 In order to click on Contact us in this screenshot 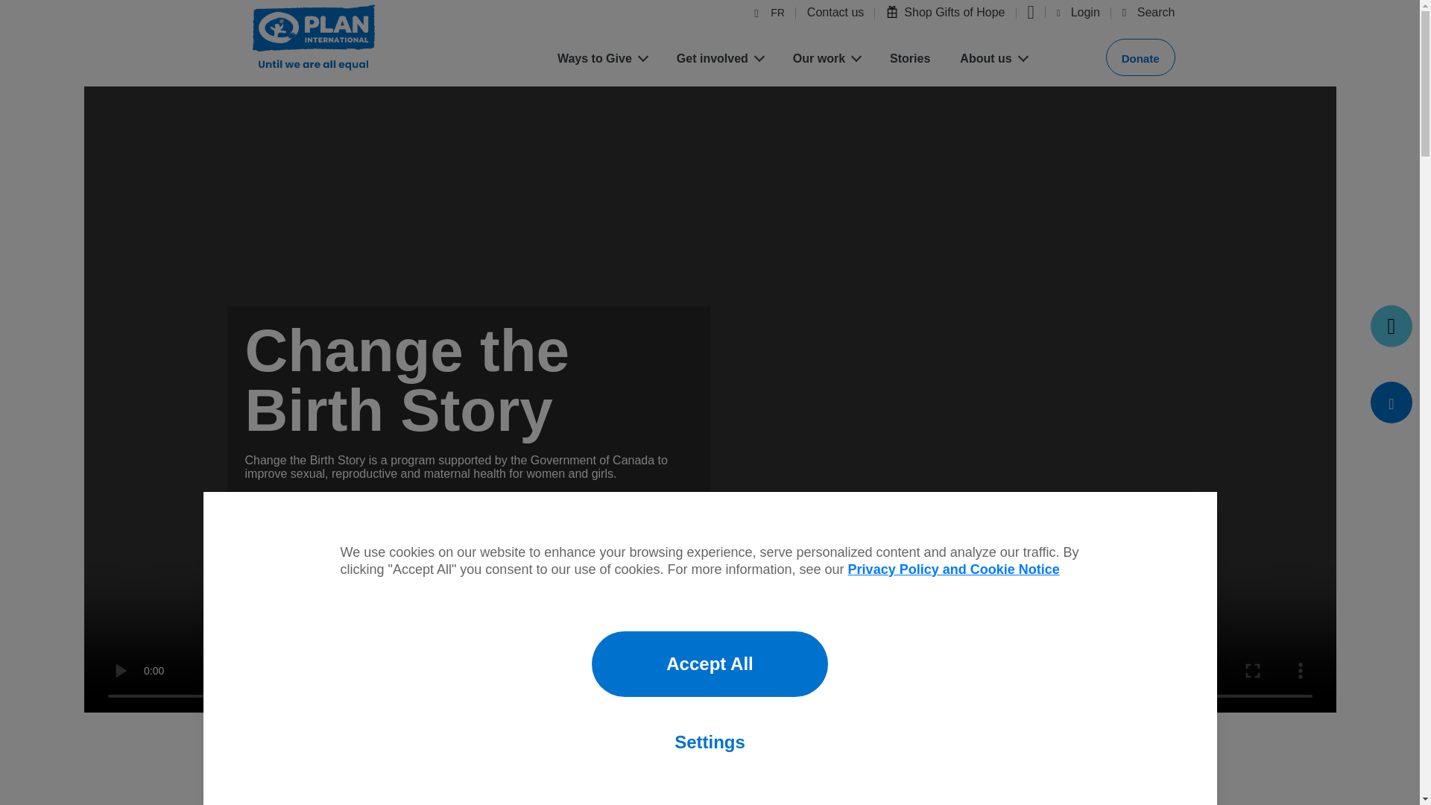, I will do `click(835, 15)`.